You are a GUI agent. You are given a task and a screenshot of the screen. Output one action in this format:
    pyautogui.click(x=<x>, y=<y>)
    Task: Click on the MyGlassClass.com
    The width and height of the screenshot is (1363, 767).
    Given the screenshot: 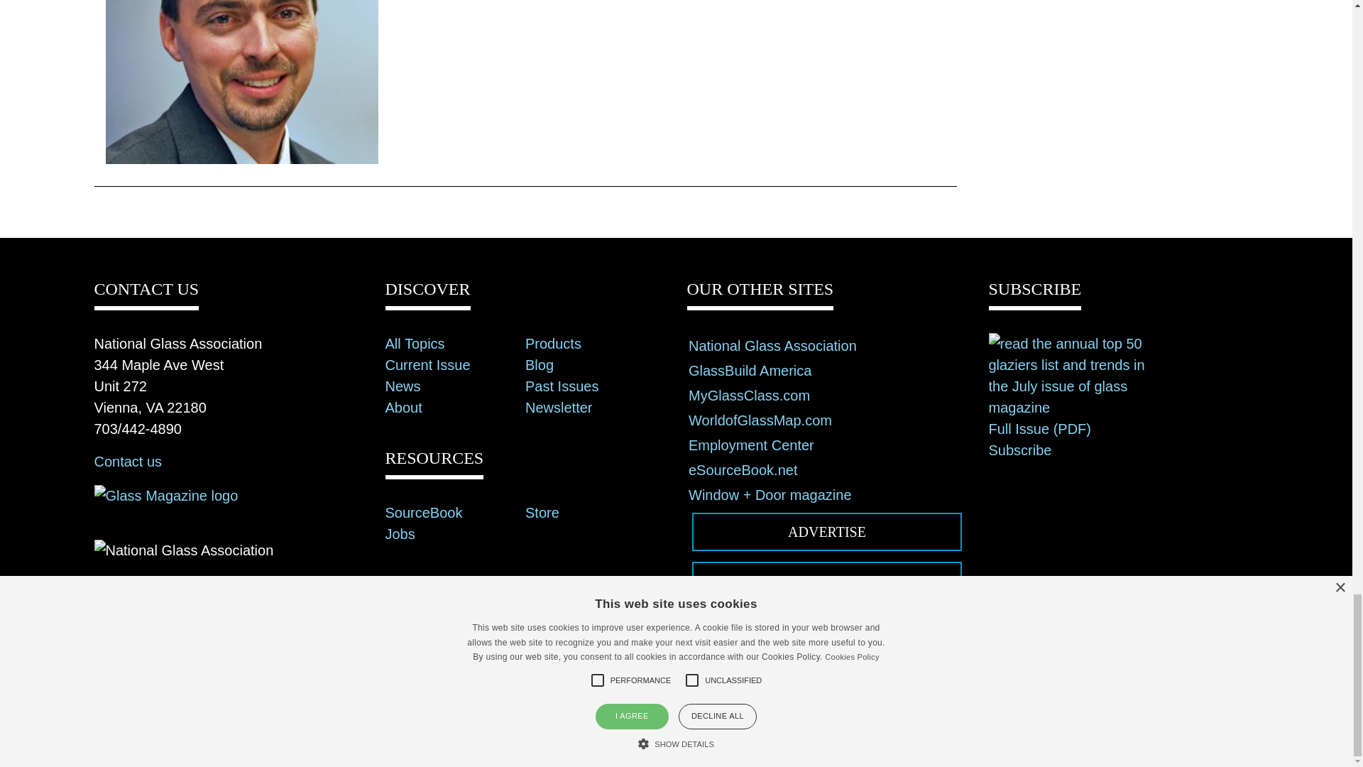 What is the action you would take?
    pyautogui.click(x=748, y=396)
    